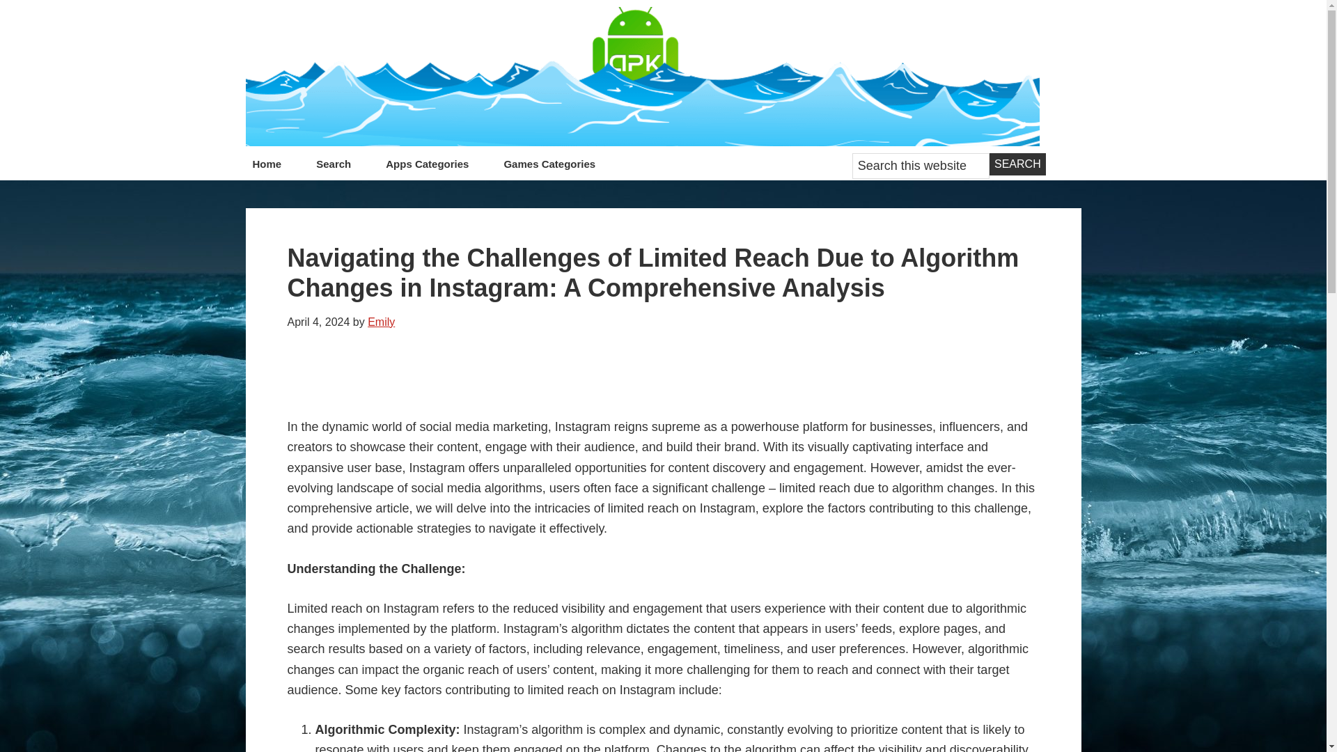 Image resolution: width=1337 pixels, height=752 pixels. Describe the element at coordinates (381, 322) in the screenshot. I see `Emily` at that location.